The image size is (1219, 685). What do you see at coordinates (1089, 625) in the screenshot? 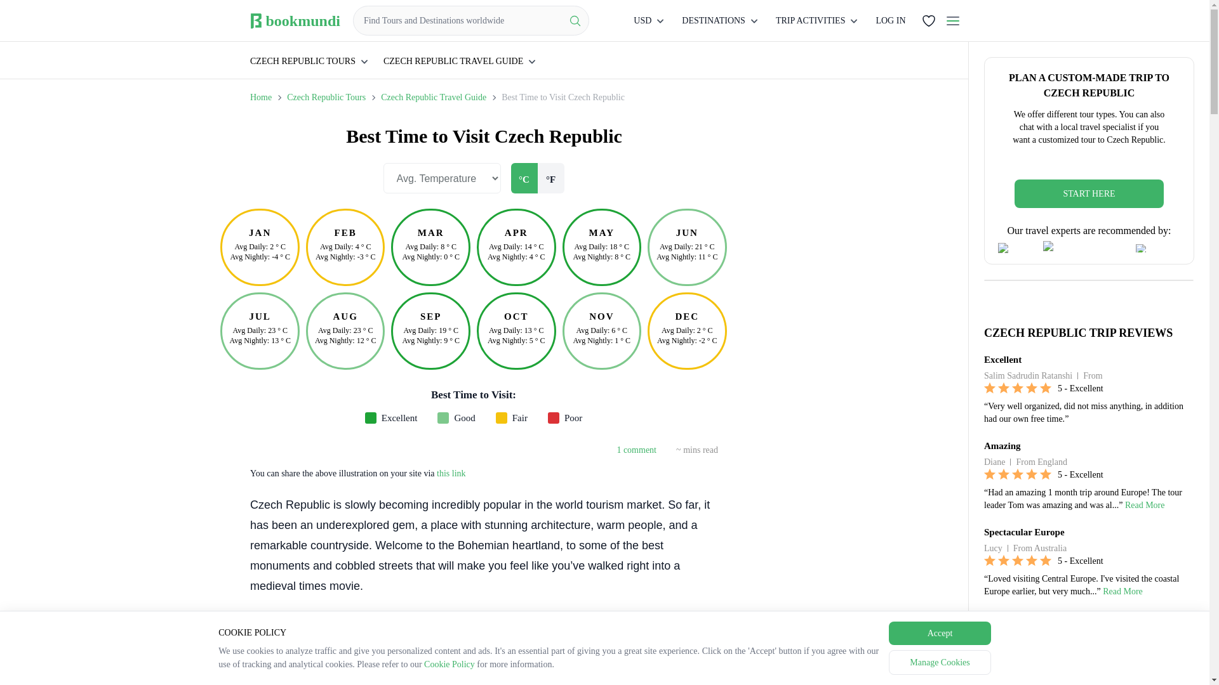
I see `View Incredible Tours in Czech Republic` at bounding box center [1089, 625].